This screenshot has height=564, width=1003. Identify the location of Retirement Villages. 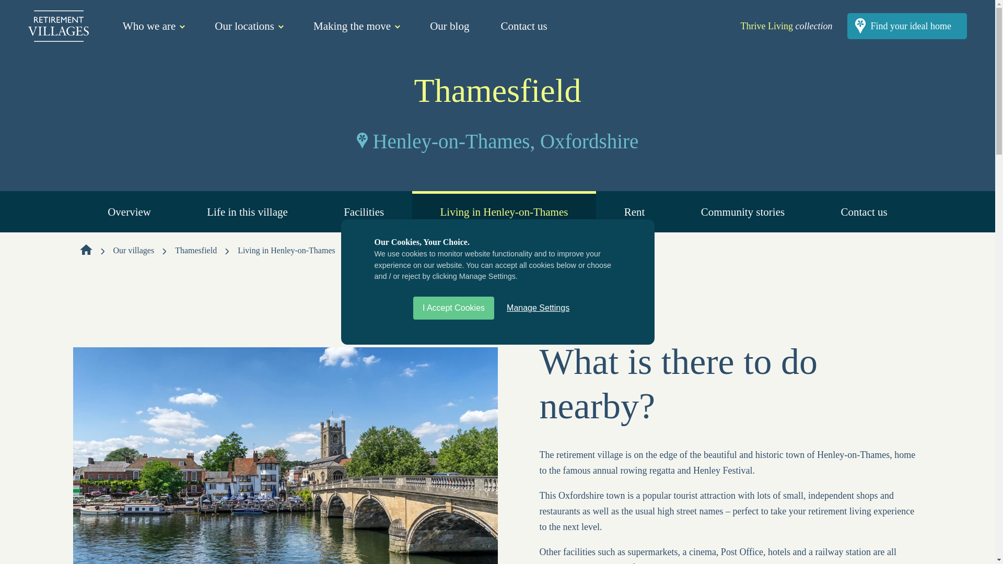
(59, 26).